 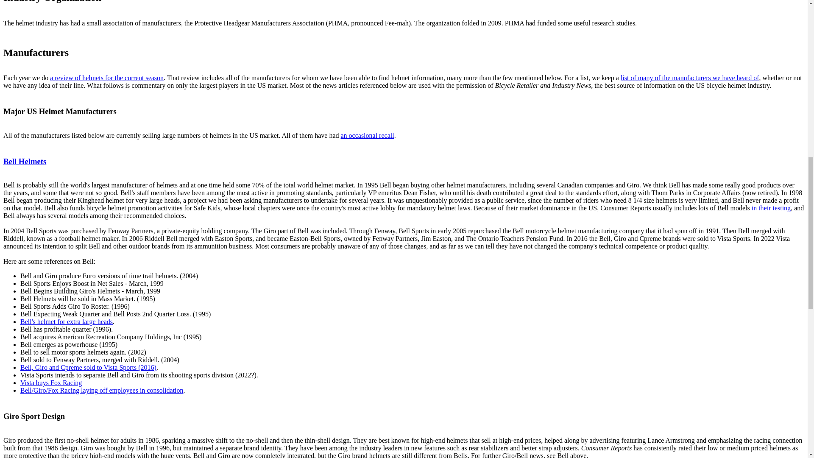 What do you see at coordinates (25, 161) in the screenshot?
I see `Bell Helmets` at bounding box center [25, 161].